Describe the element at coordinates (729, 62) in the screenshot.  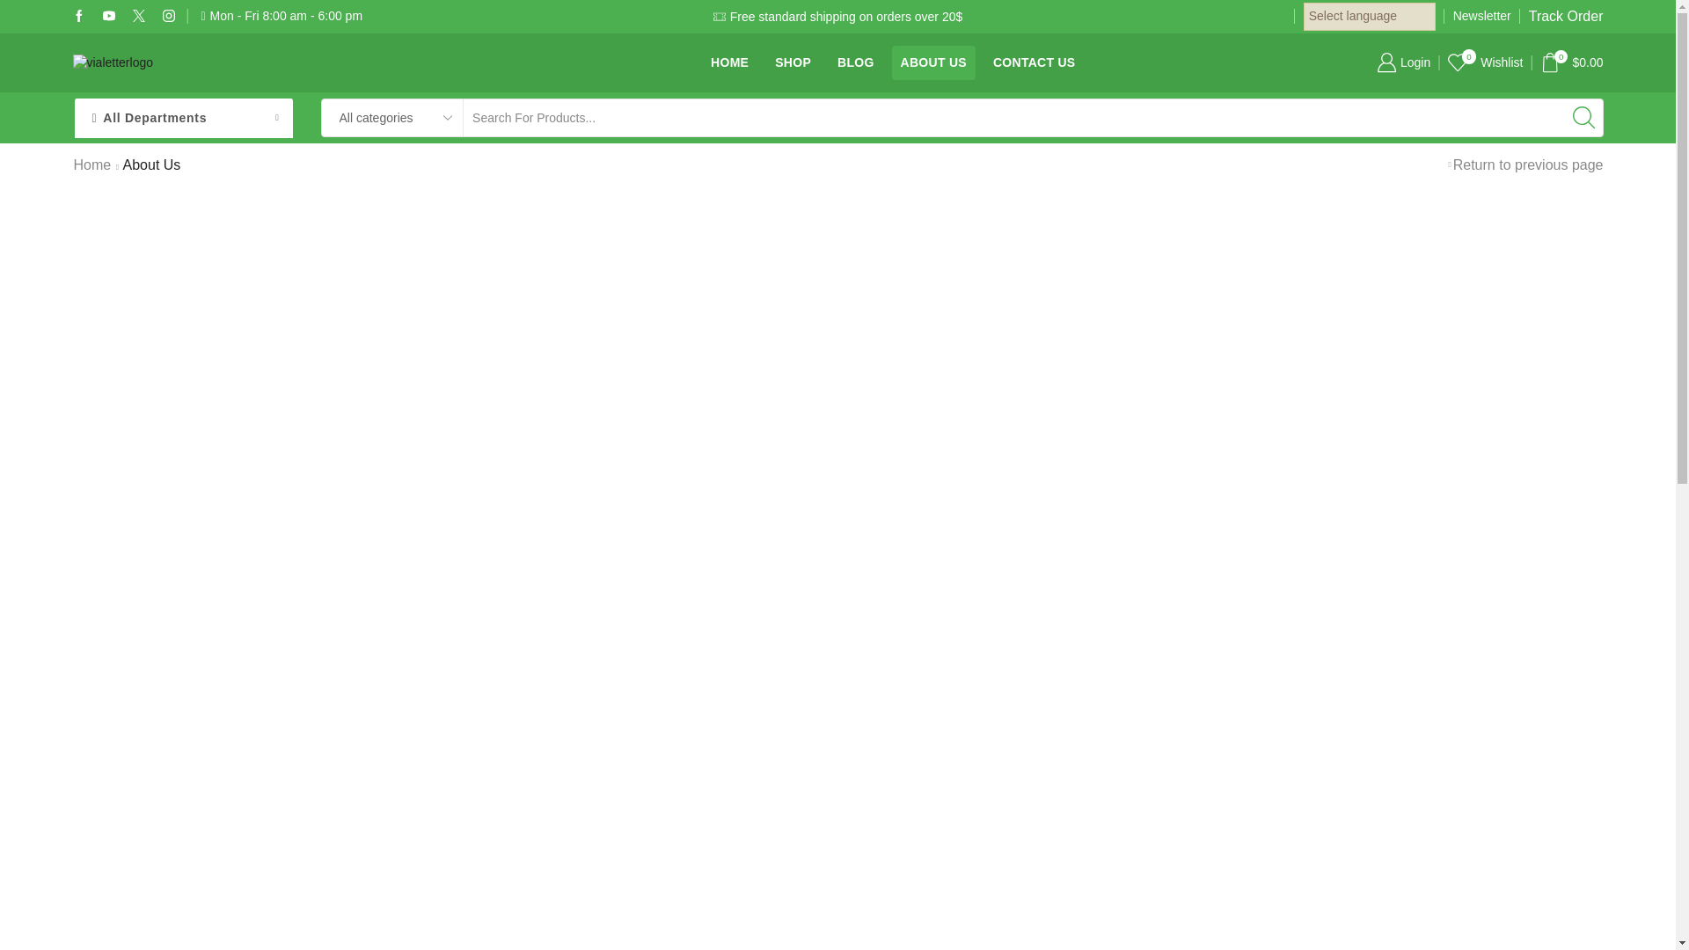
I see `HOME` at that location.